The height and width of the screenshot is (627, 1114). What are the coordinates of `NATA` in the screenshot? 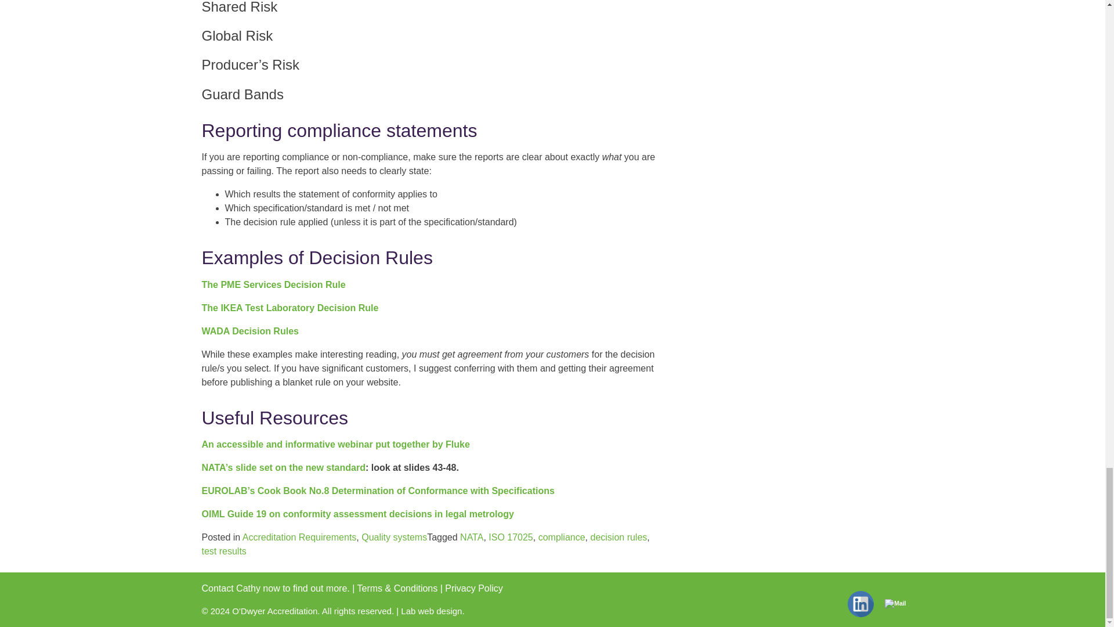 It's located at (471, 537).